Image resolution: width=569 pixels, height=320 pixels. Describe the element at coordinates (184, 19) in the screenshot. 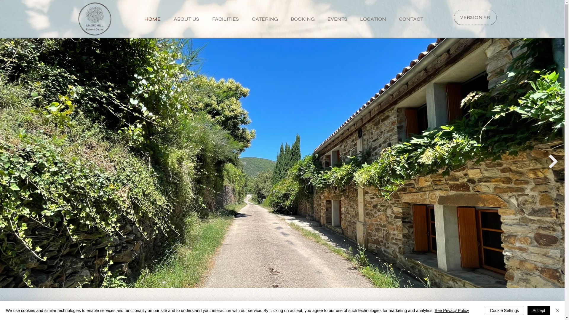

I see `ABOUT US` at that location.